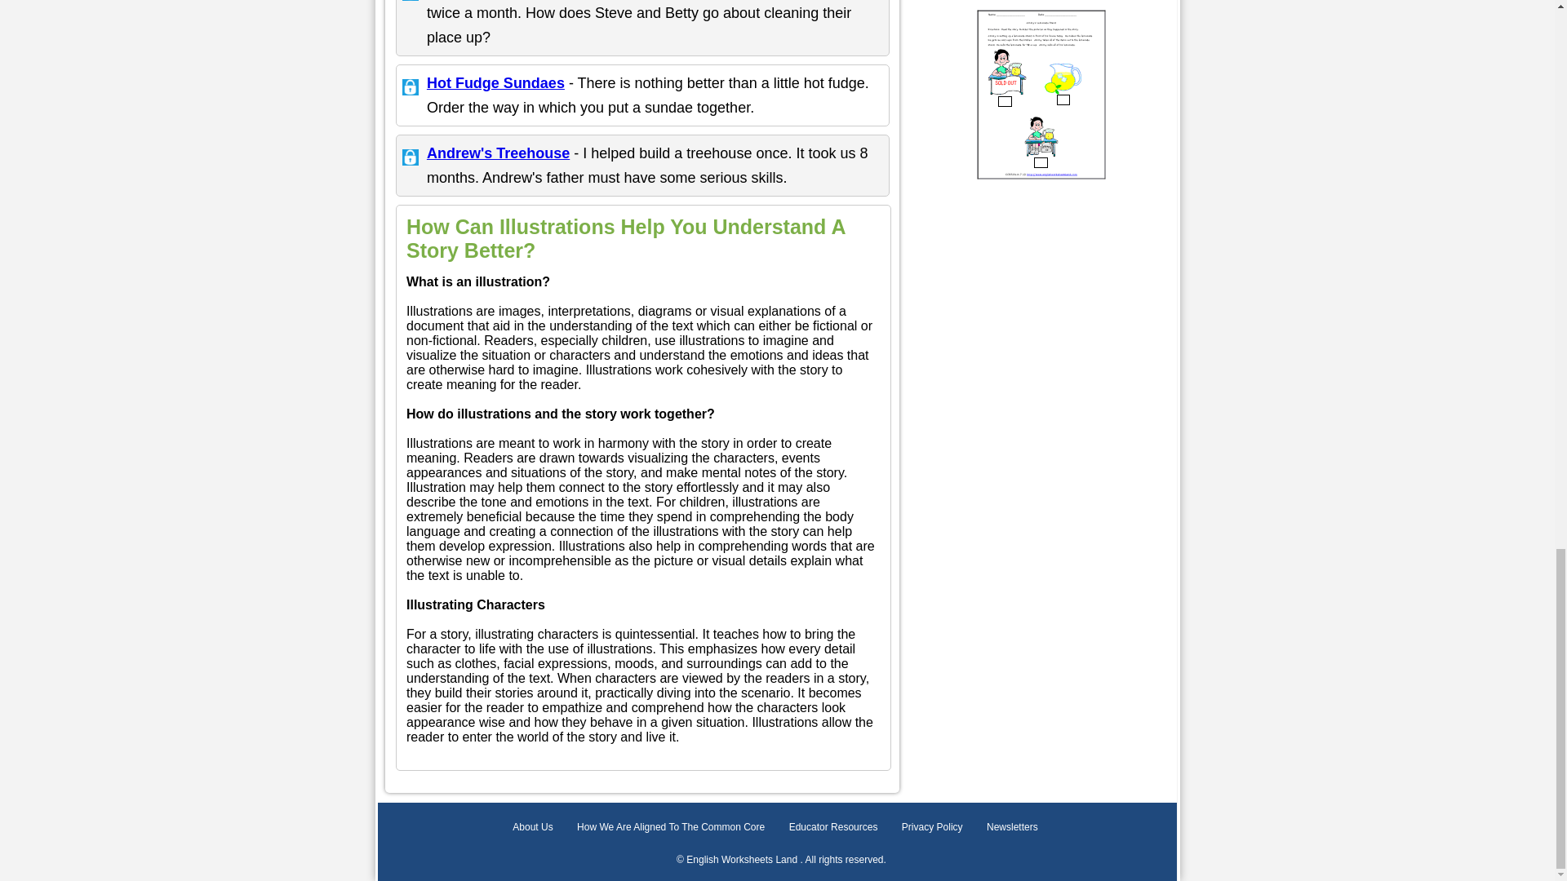 This screenshot has width=1567, height=881. I want to click on Andrew's Treehouse, so click(498, 153).